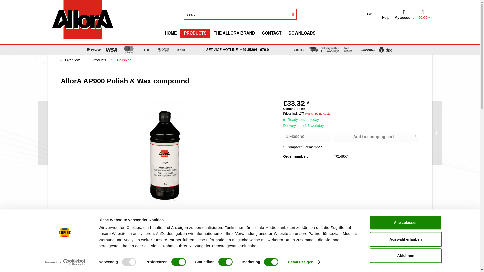  What do you see at coordinates (302, 33) in the screenshot?
I see `Details zeigen` at bounding box center [302, 33].